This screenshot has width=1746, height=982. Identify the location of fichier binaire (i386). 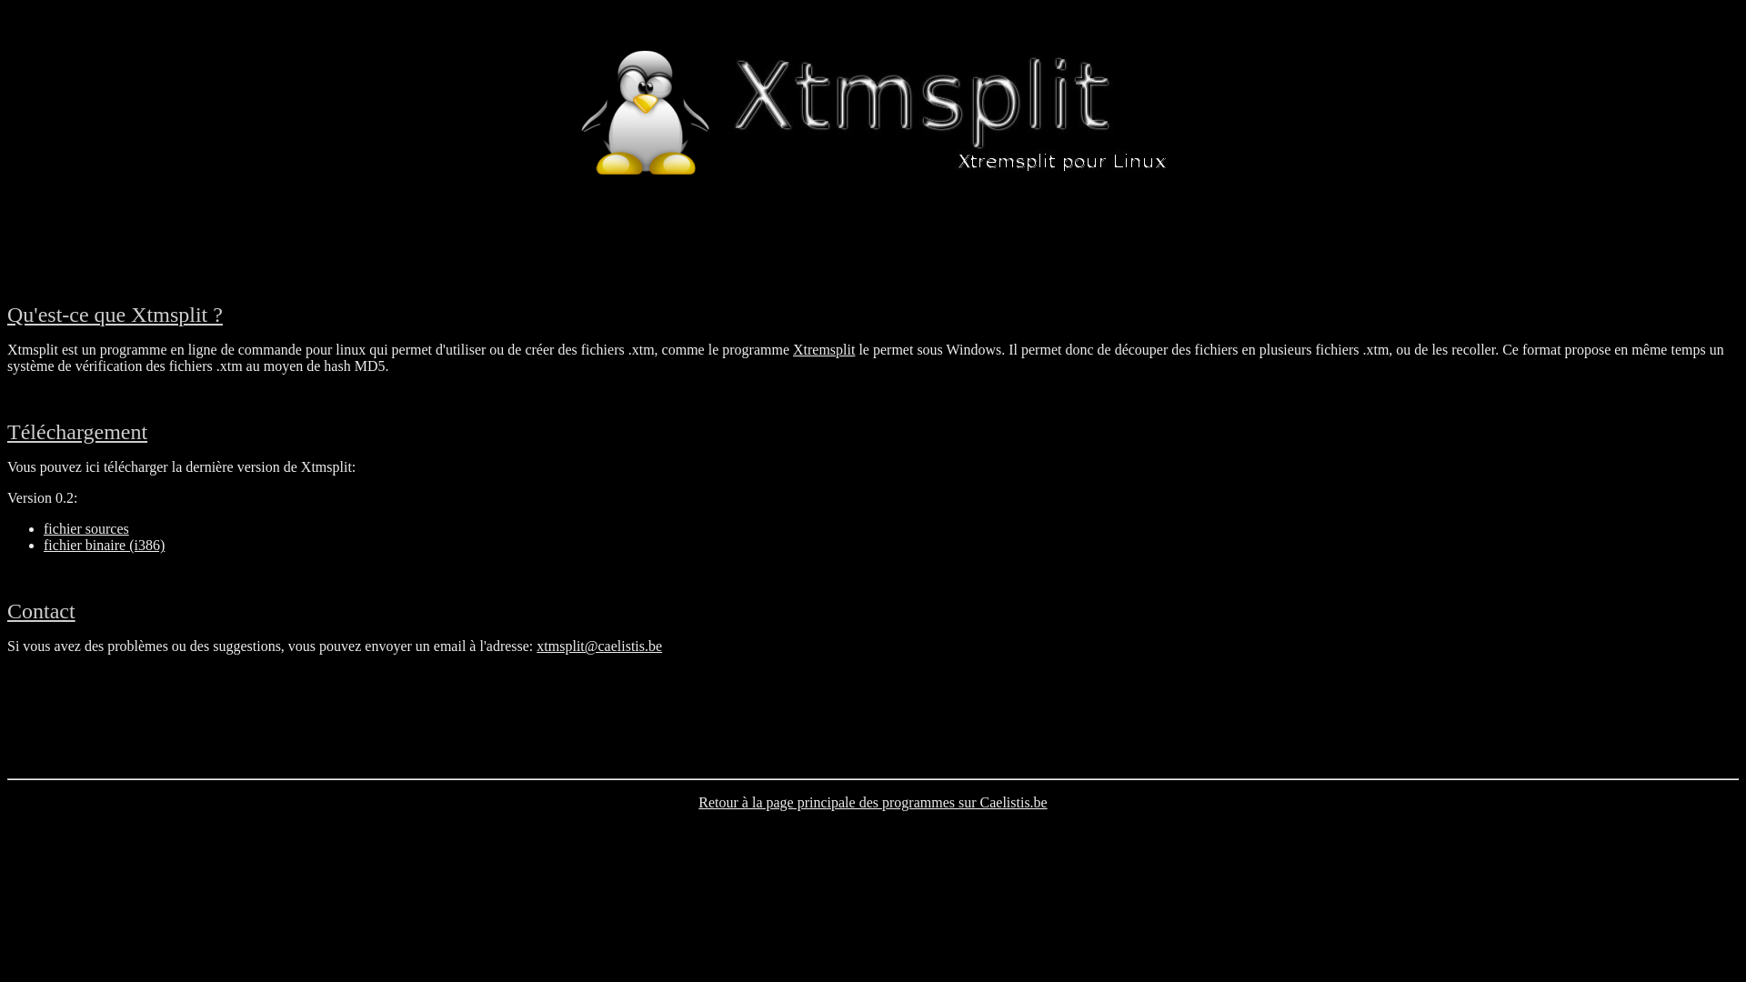
(104, 546).